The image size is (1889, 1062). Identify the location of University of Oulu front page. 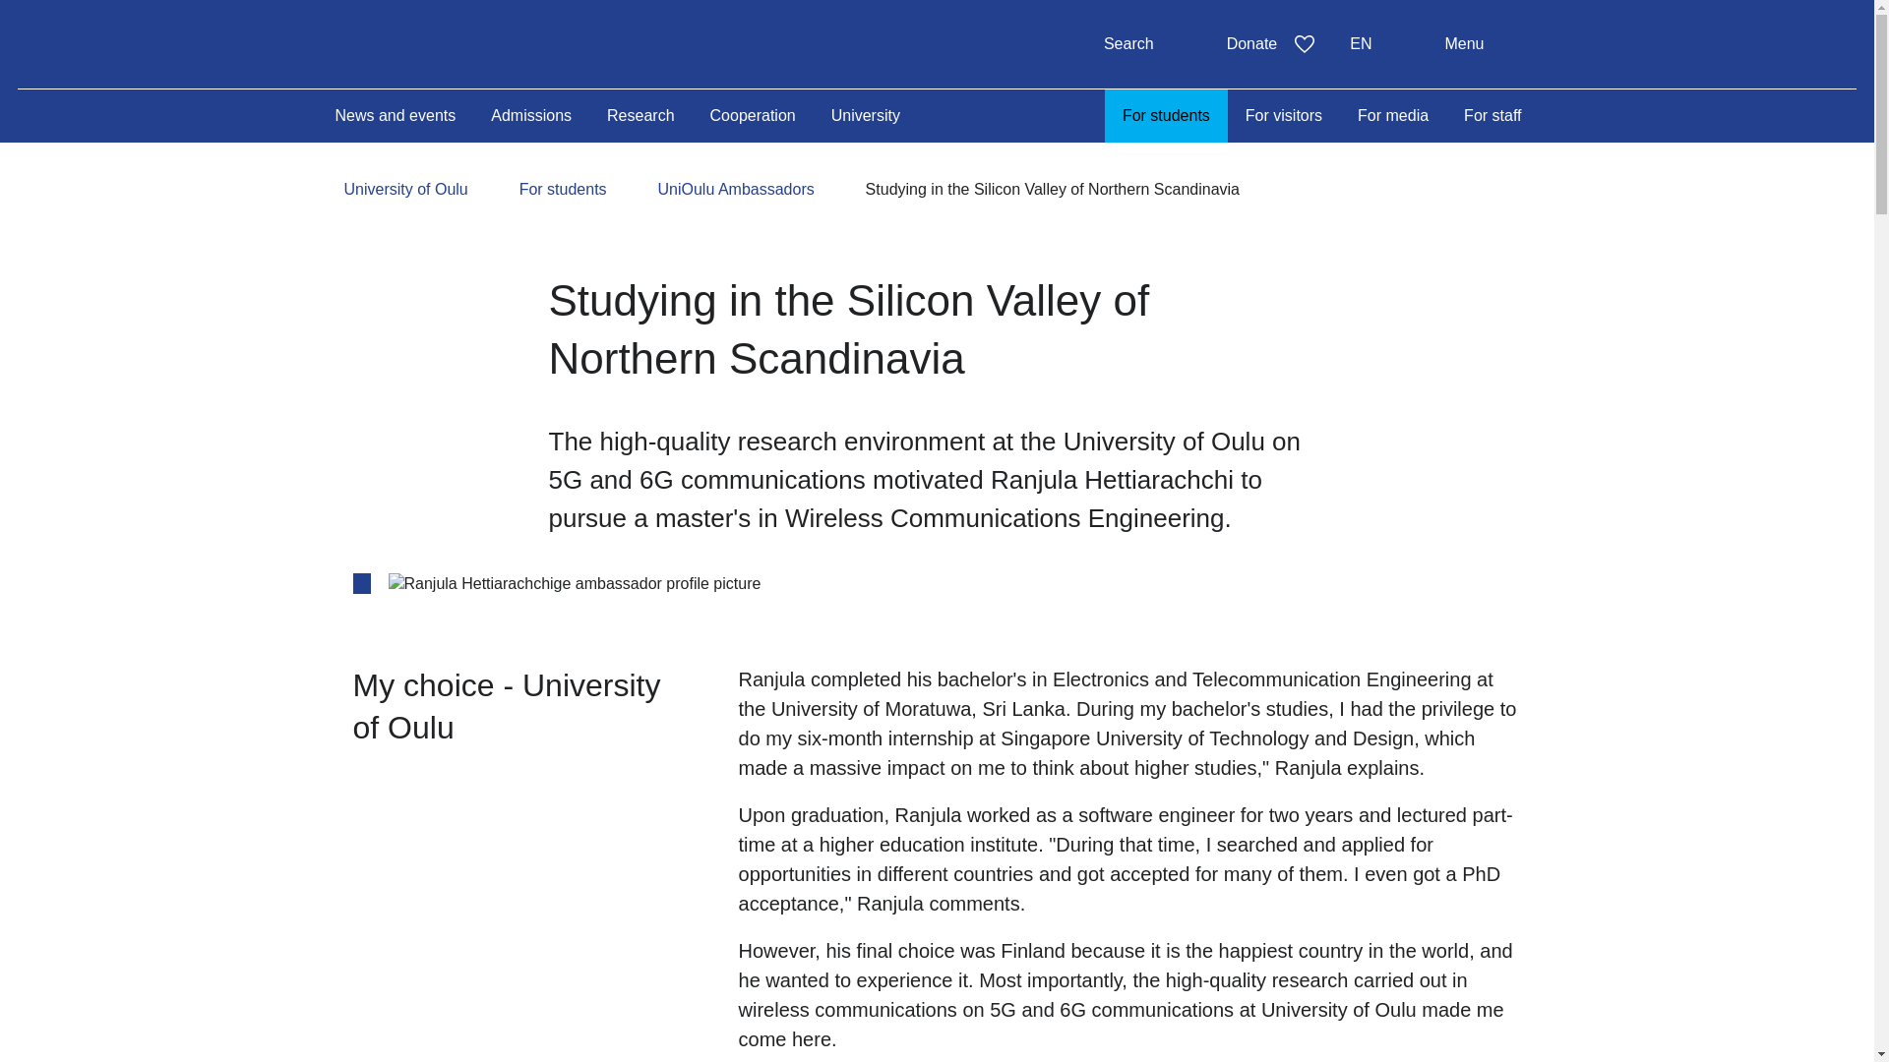
(1271, 43).